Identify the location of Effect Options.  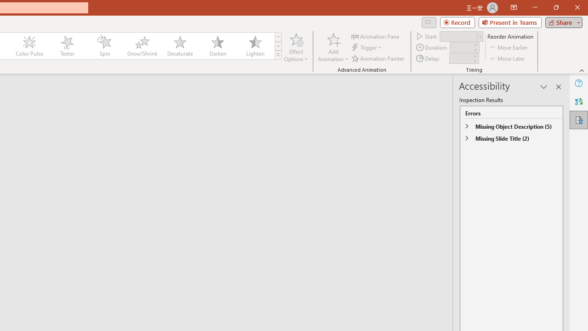
(296, 47).